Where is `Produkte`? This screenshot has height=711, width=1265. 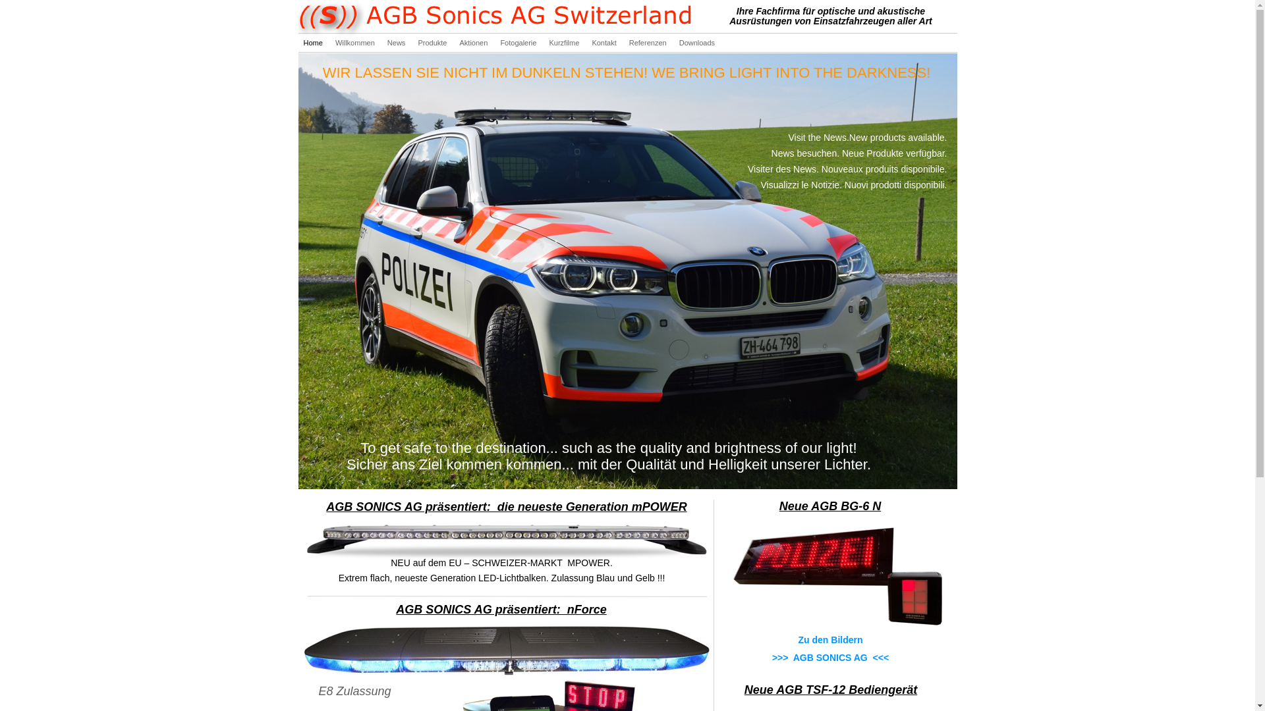 Produkte is located at coordinates (434, 43).